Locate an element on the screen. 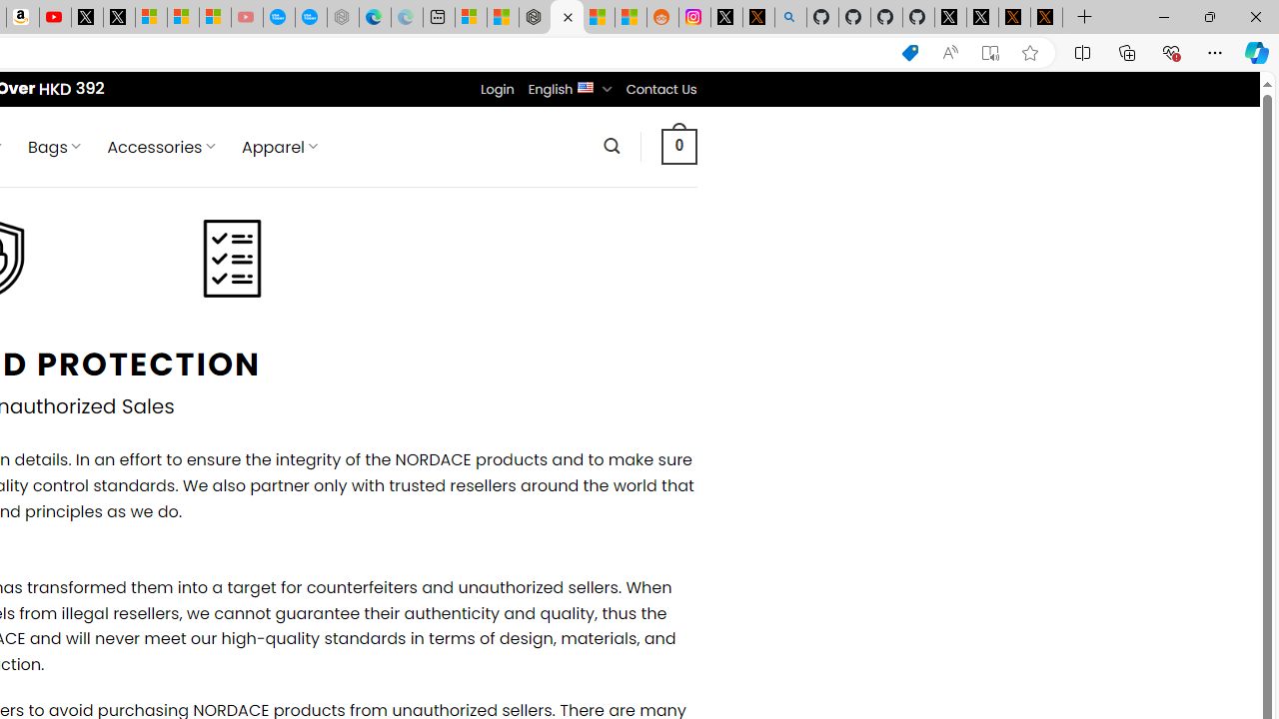 The width and height of the screenshot is (1279, 719).  0  is located at coordinates (678, 146).